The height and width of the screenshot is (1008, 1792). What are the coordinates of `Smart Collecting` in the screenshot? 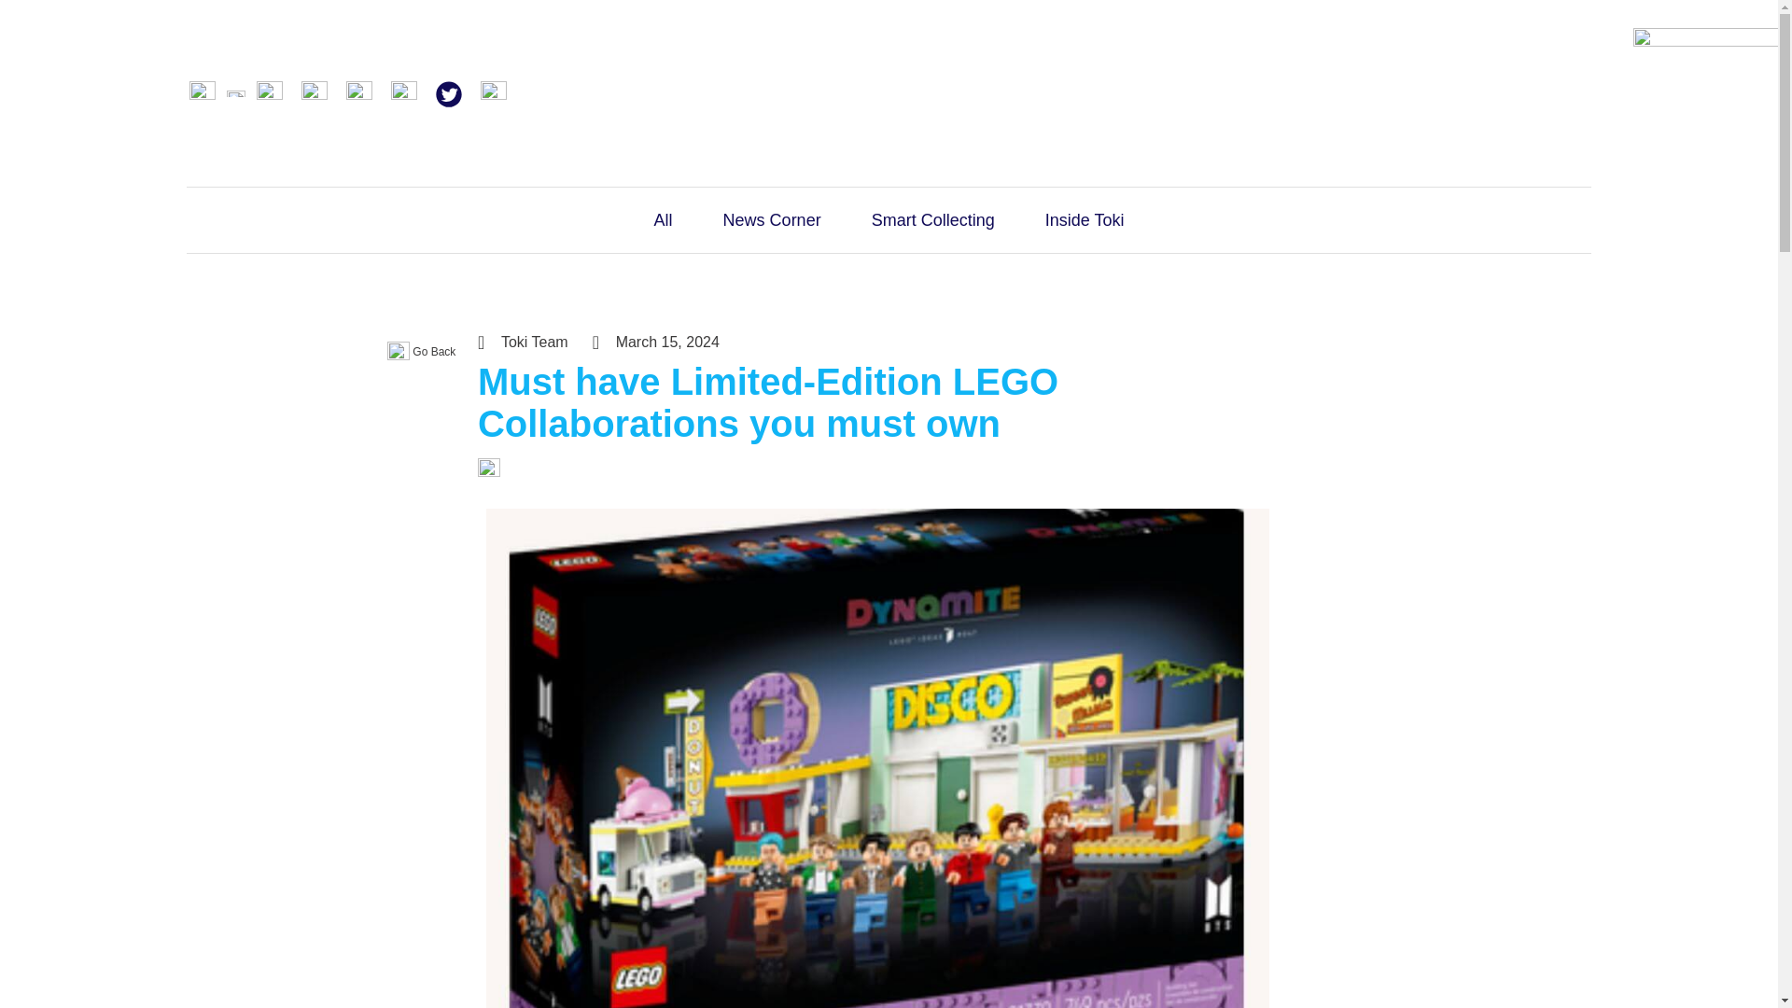 It's located at (932, 220).